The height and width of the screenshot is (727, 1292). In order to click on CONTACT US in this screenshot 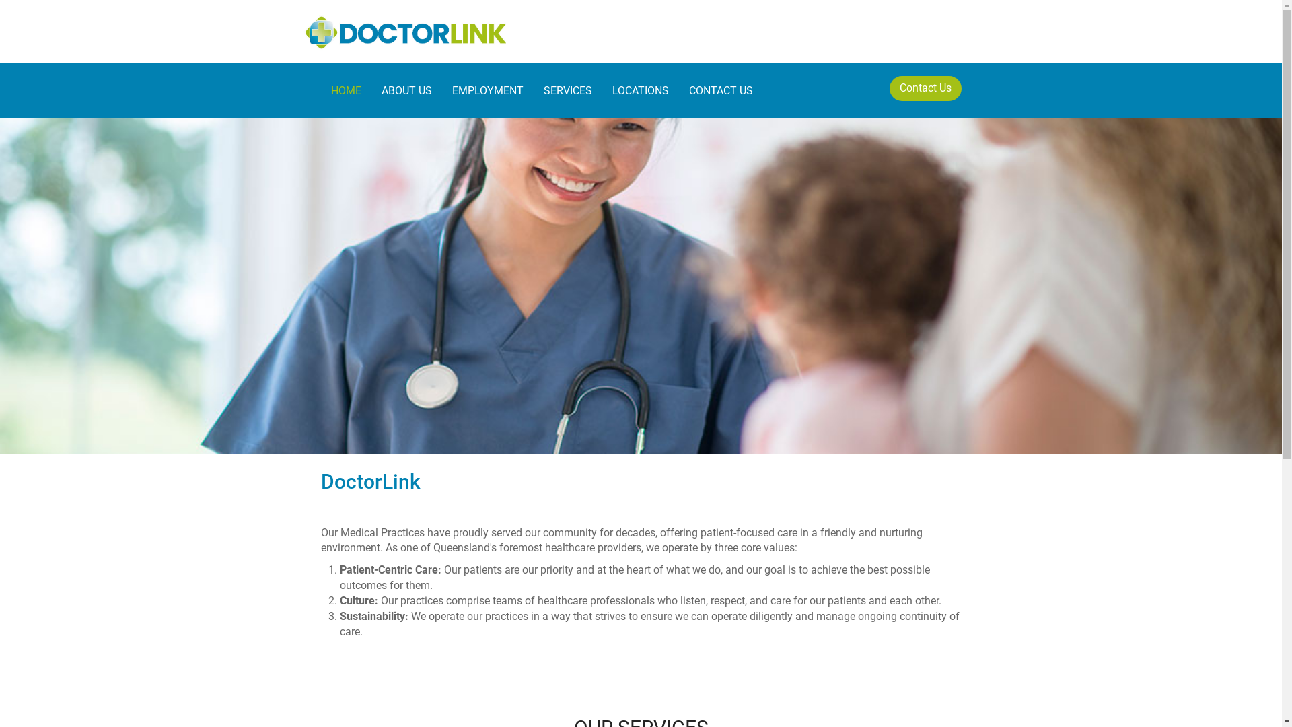, I will do `click(720, 90)`.